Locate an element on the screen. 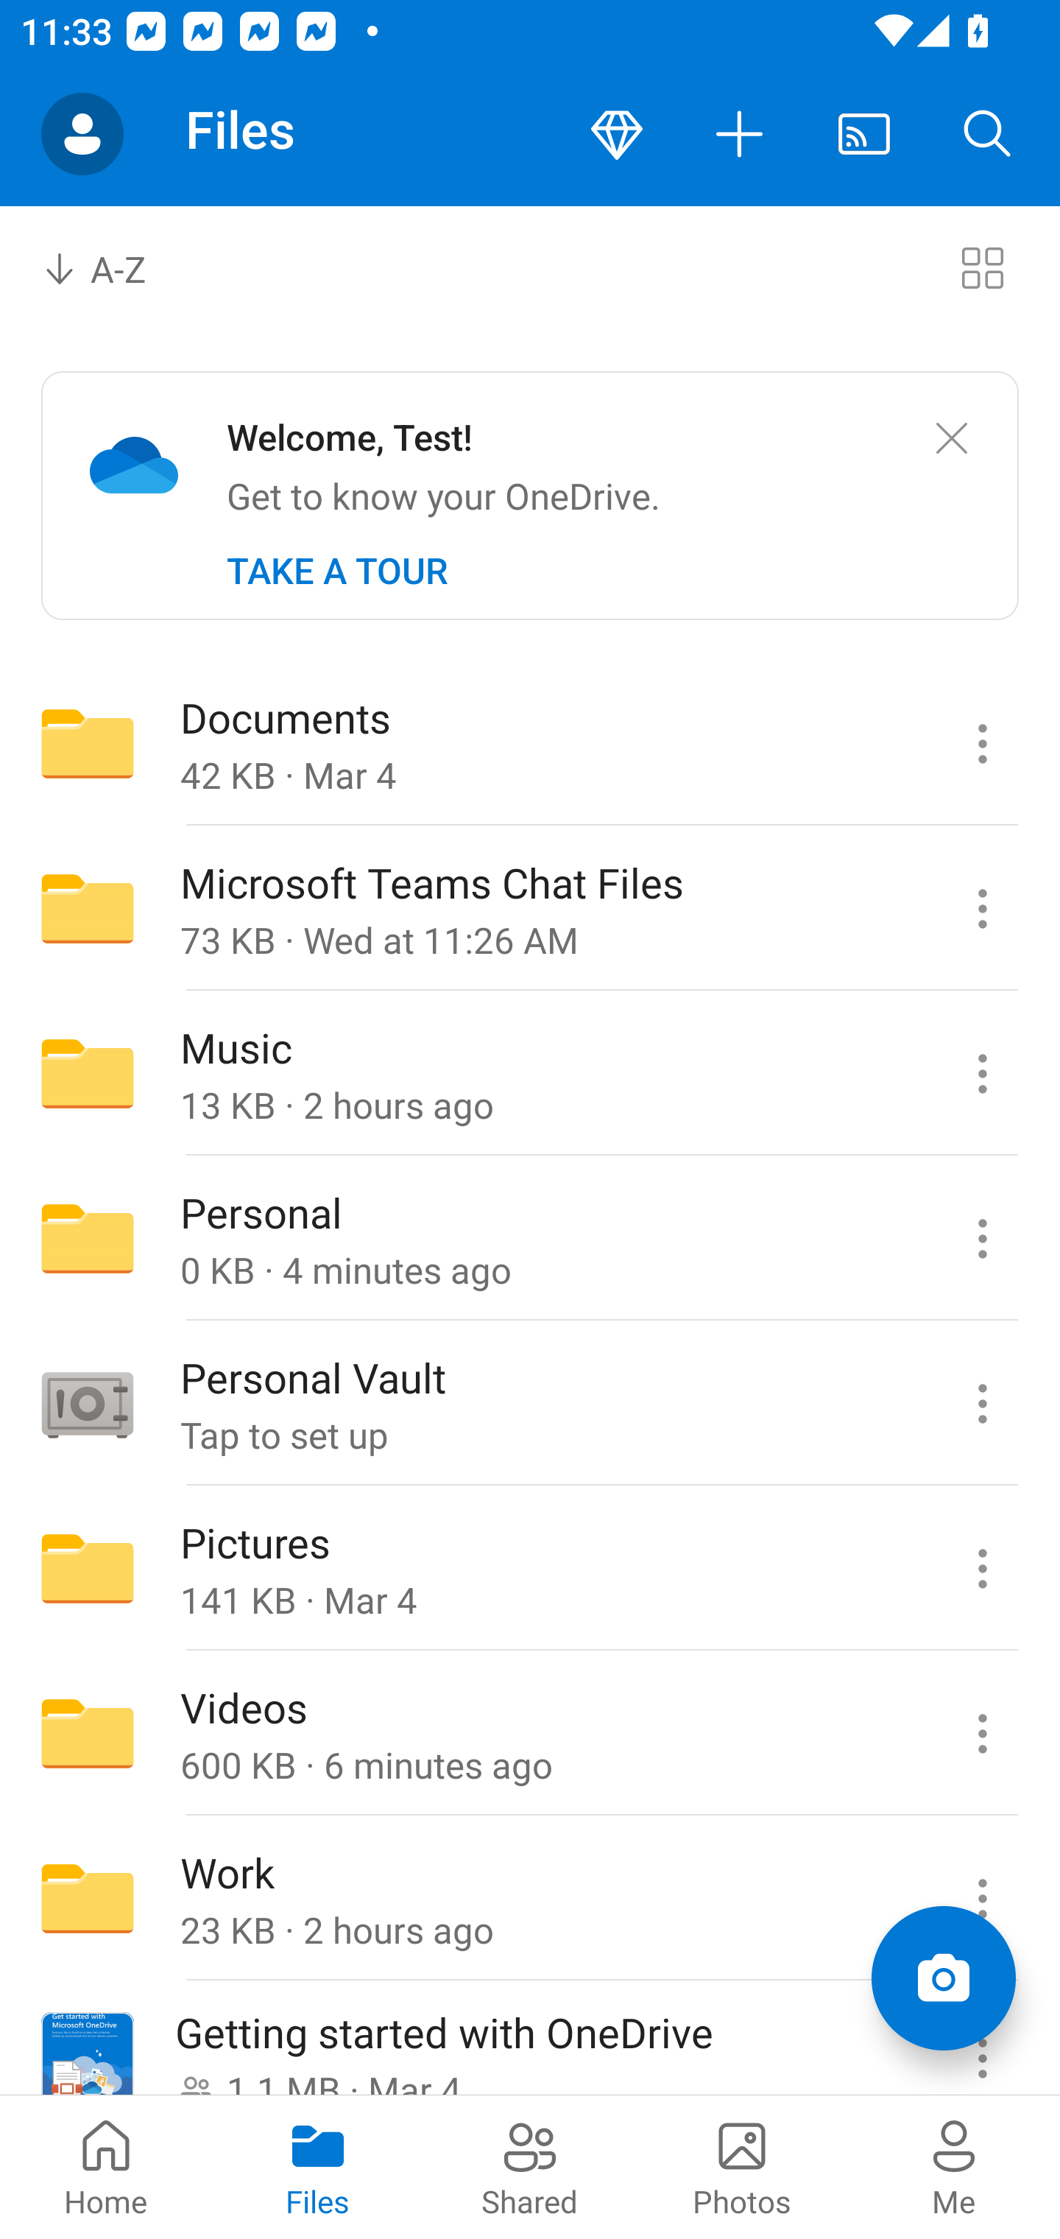 This screenshot has height=2239, width=1060. Getting started with OneDrive commands is located at coordinates (982, 2039).